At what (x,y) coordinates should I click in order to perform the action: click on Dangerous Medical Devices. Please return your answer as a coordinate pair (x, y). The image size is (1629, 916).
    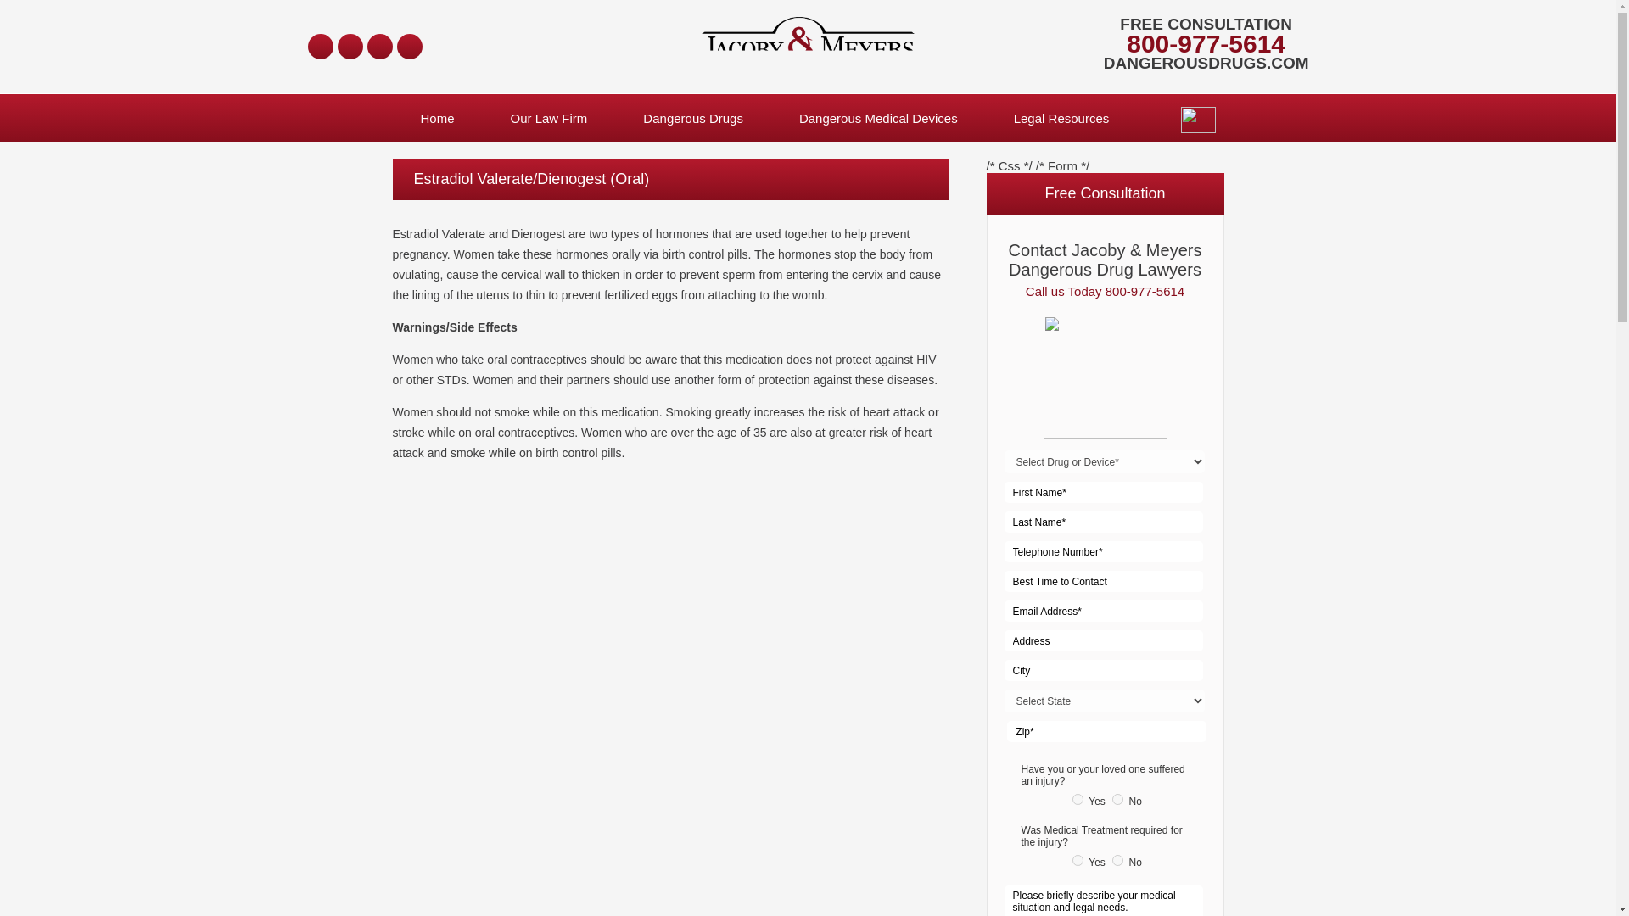
    Looking at the image, I should click on (877, 118).